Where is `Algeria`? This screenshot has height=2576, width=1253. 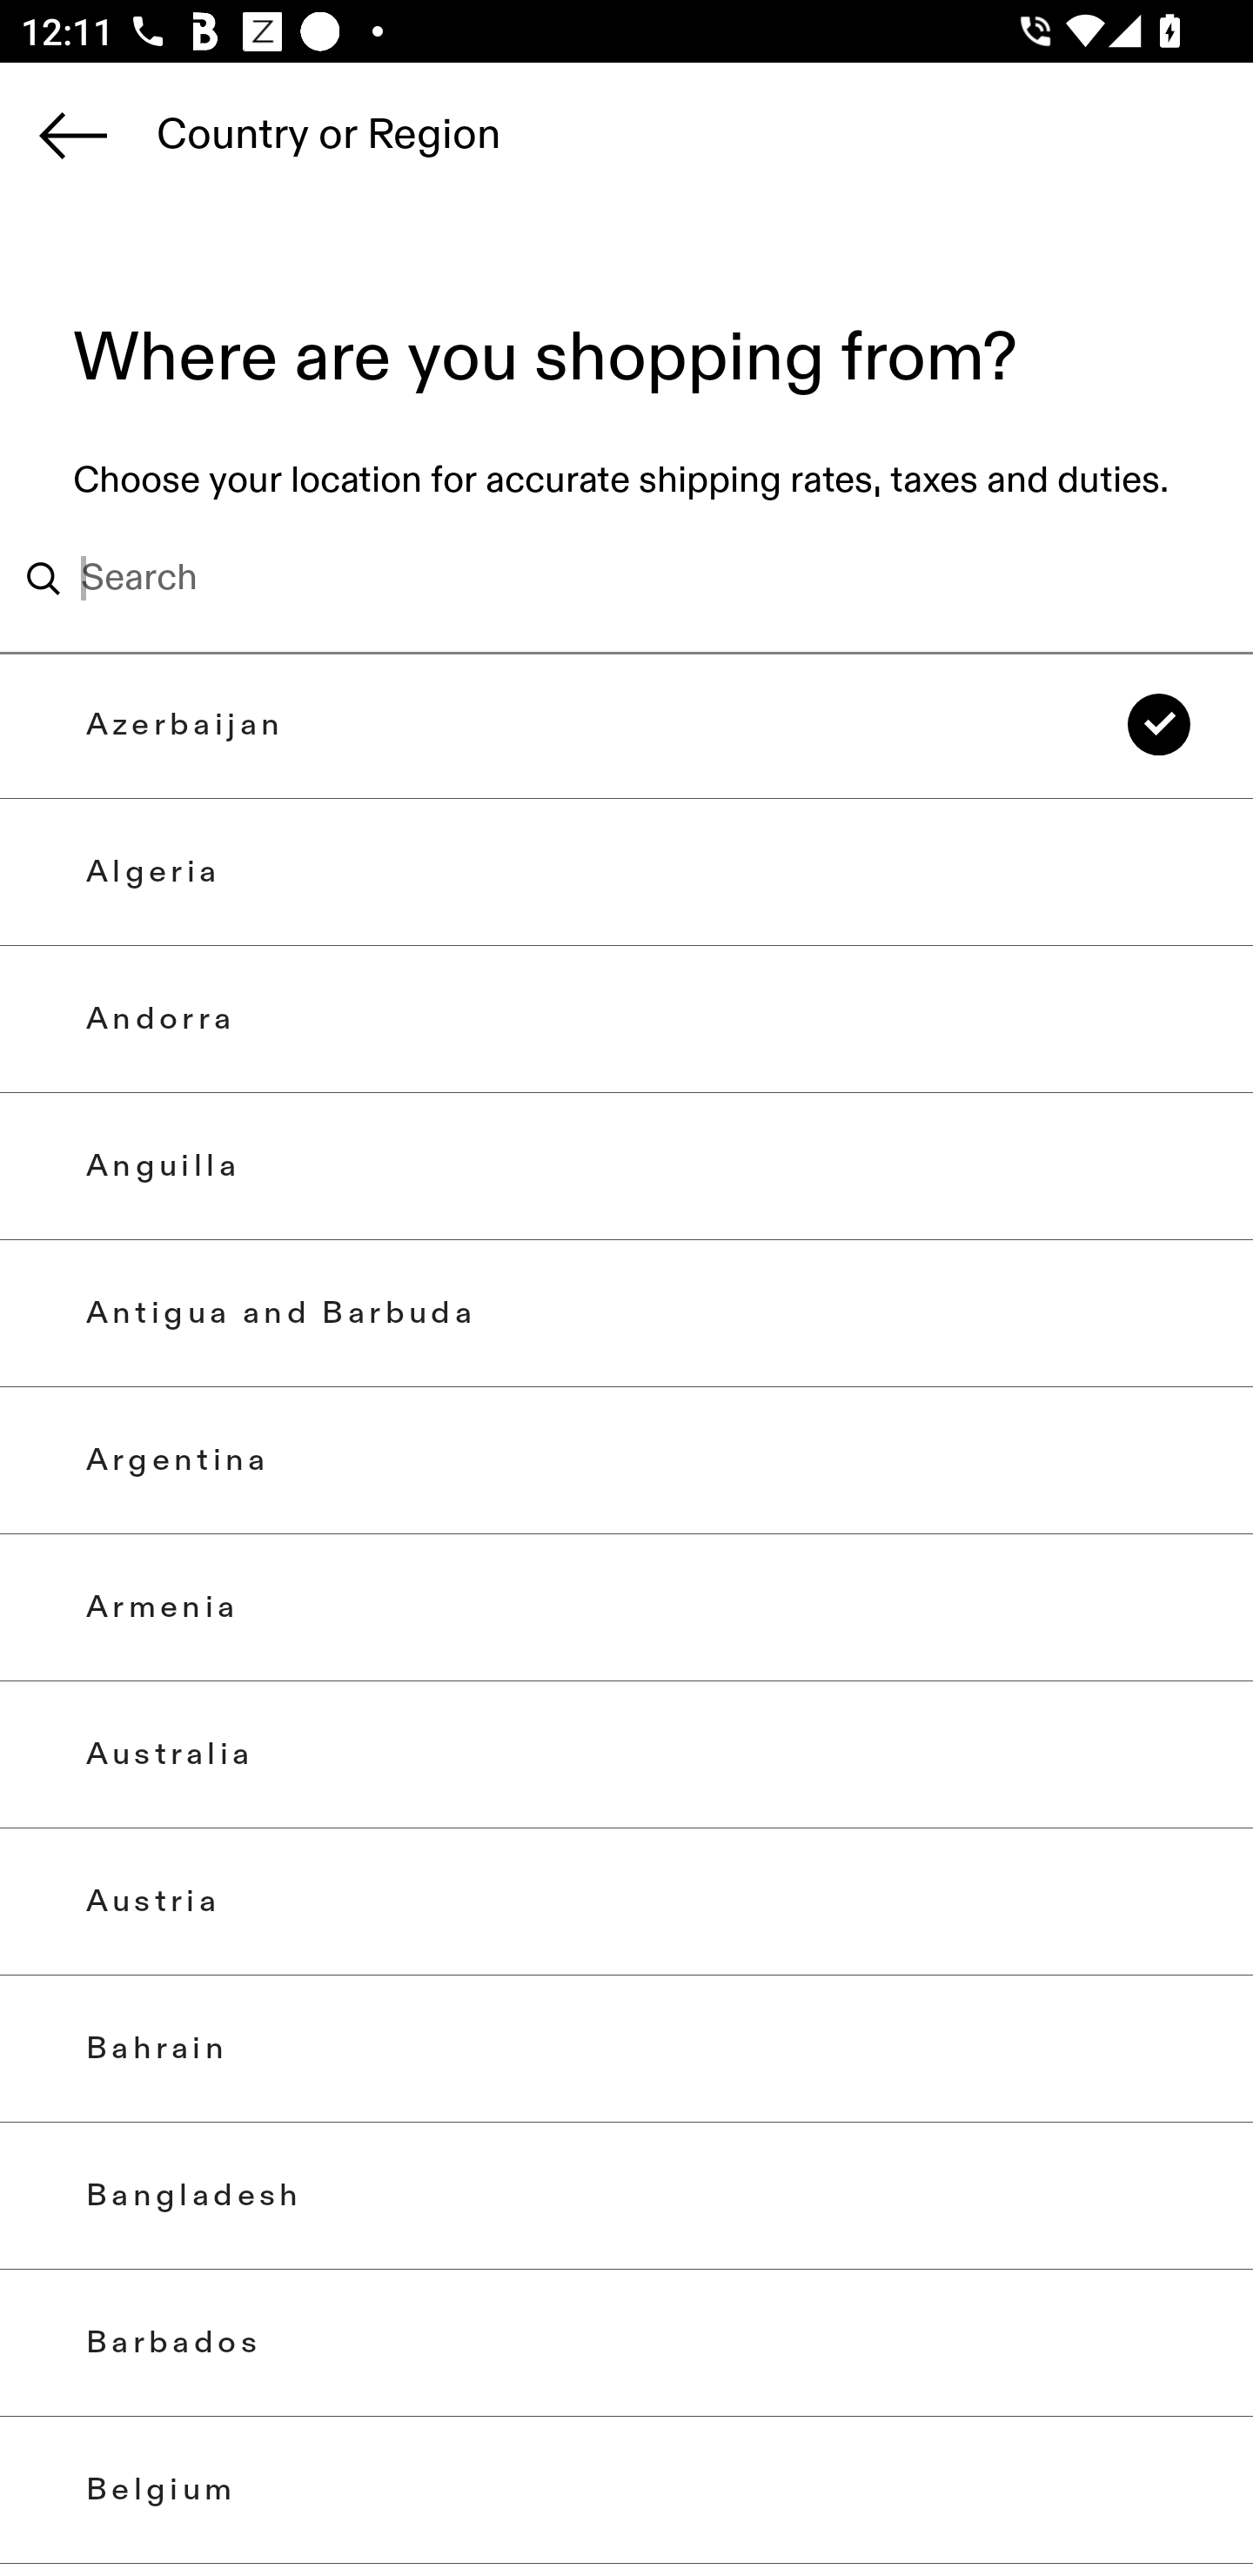
Algeria is located at coordinates (626, 872).